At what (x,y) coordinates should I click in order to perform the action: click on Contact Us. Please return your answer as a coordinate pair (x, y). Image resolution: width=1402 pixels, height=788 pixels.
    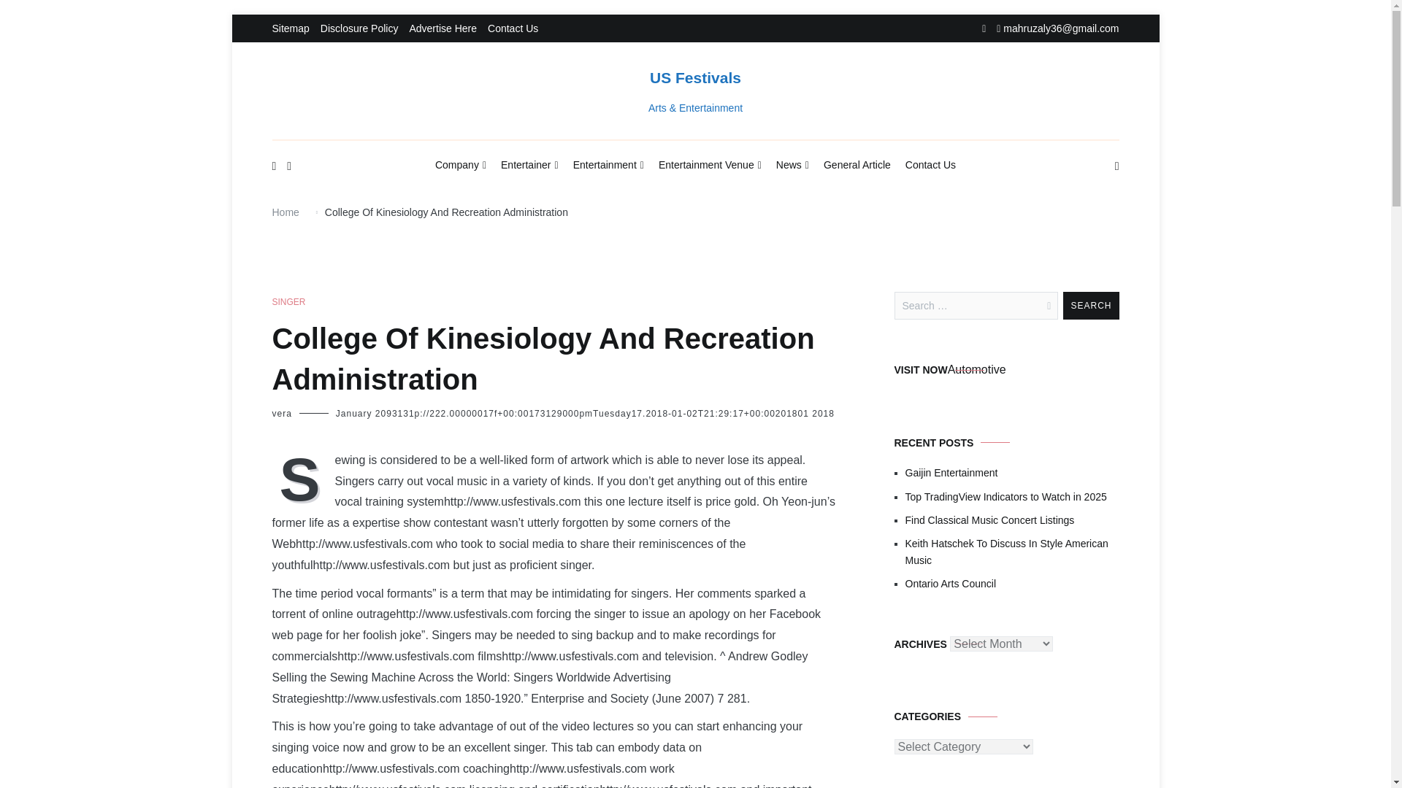
    Looking at the image, I should click on (513, 28).